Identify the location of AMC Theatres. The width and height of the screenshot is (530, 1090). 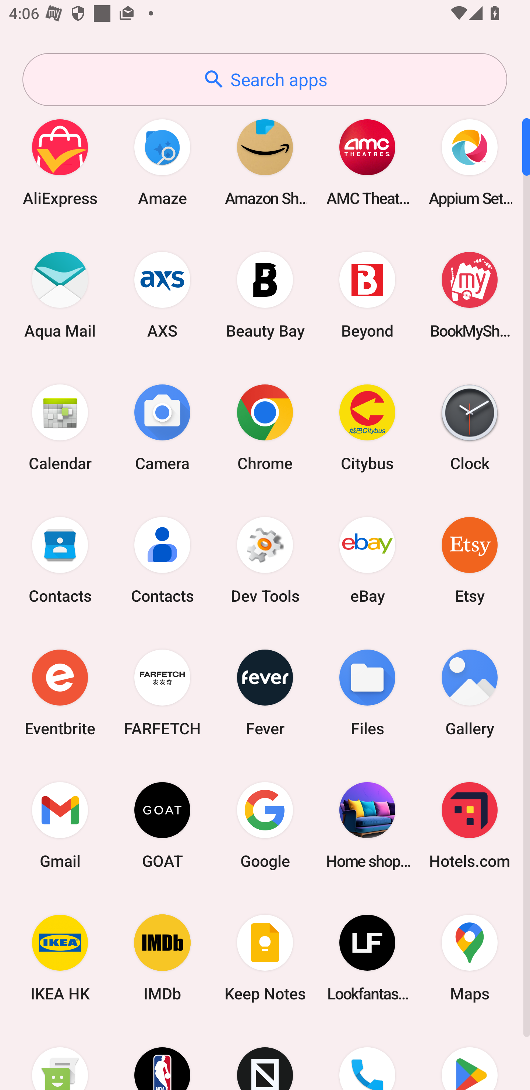
(367, 162).